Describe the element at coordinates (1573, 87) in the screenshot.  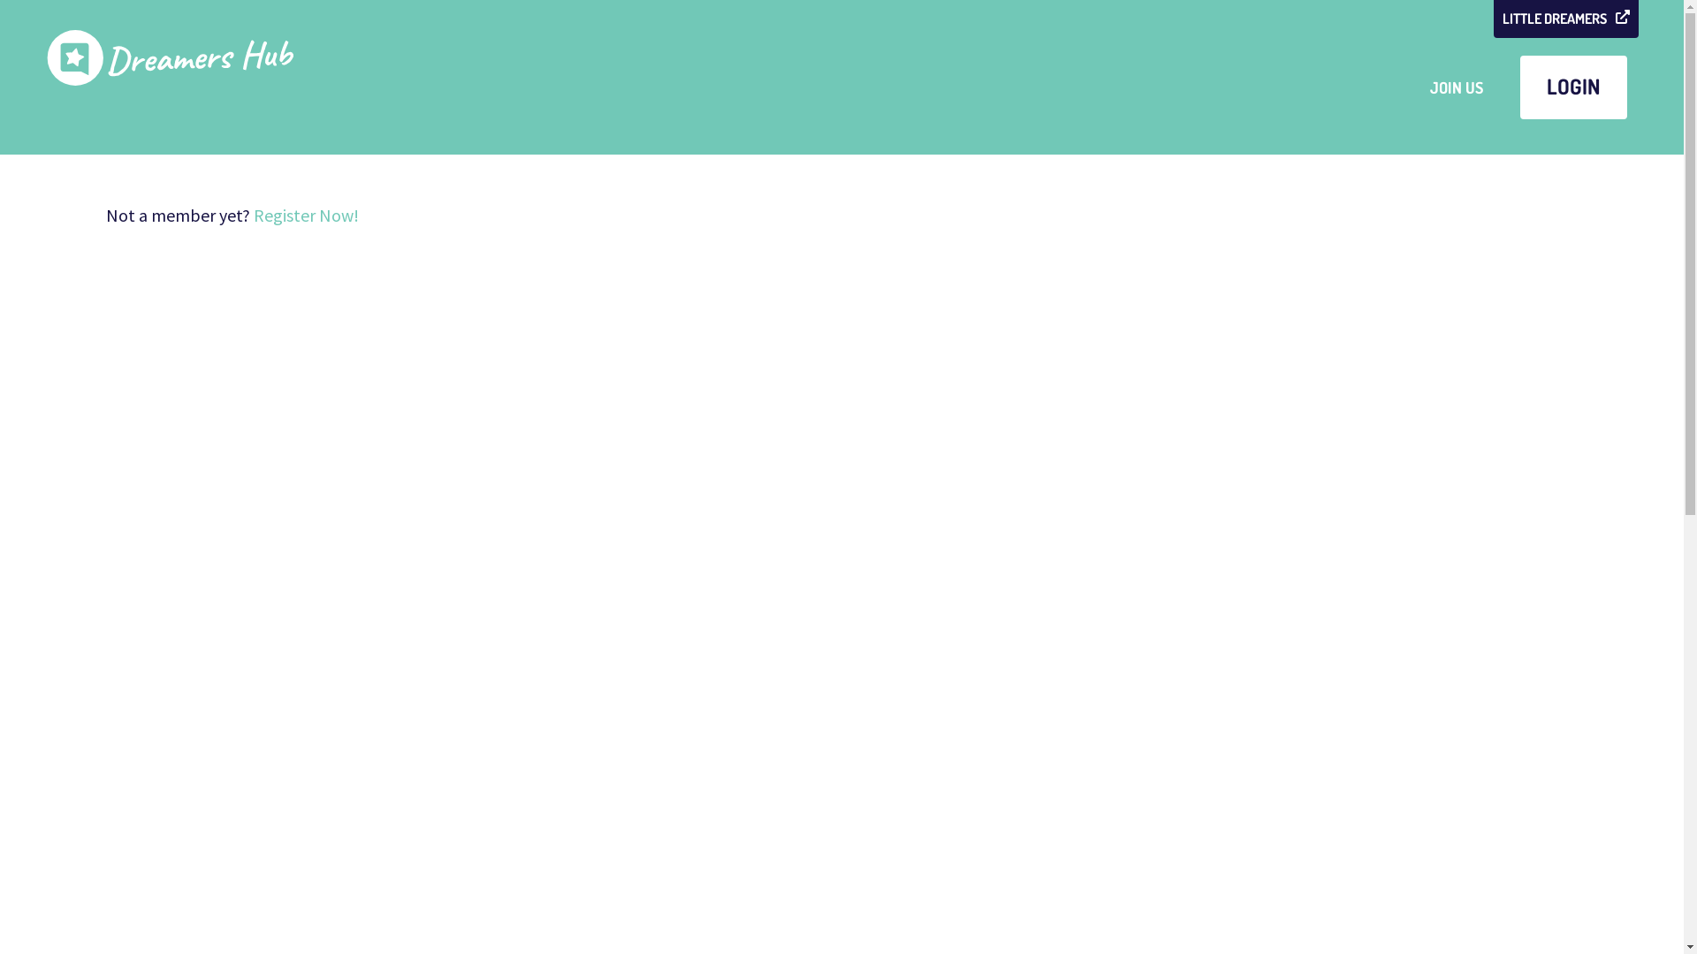
I see `LOGIN` at that location.